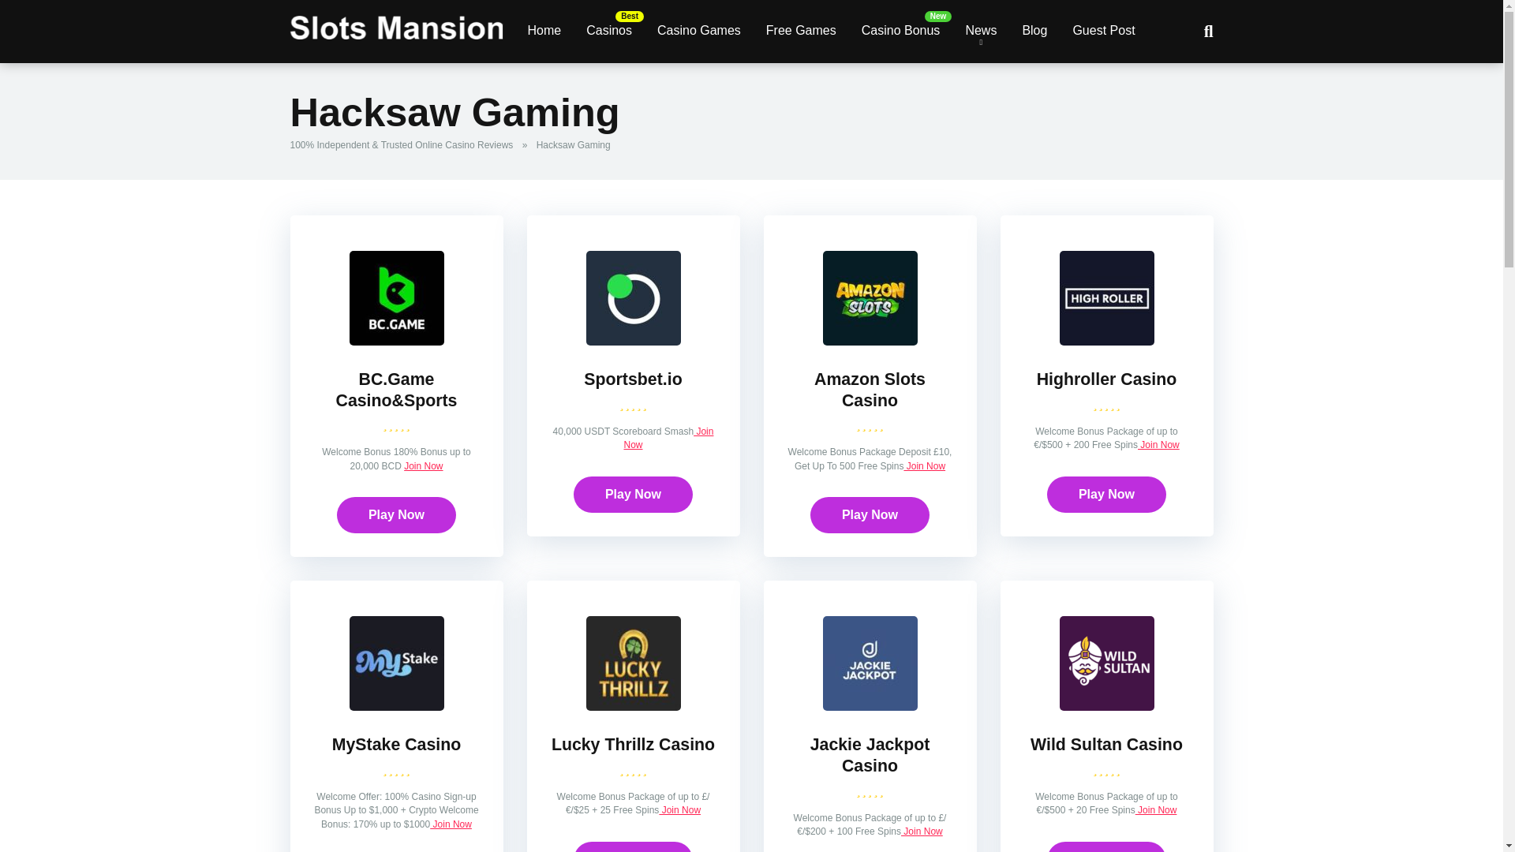  Describe the element at coordinates (924, 466) in the screenshot. I see `Join Now` at that location.